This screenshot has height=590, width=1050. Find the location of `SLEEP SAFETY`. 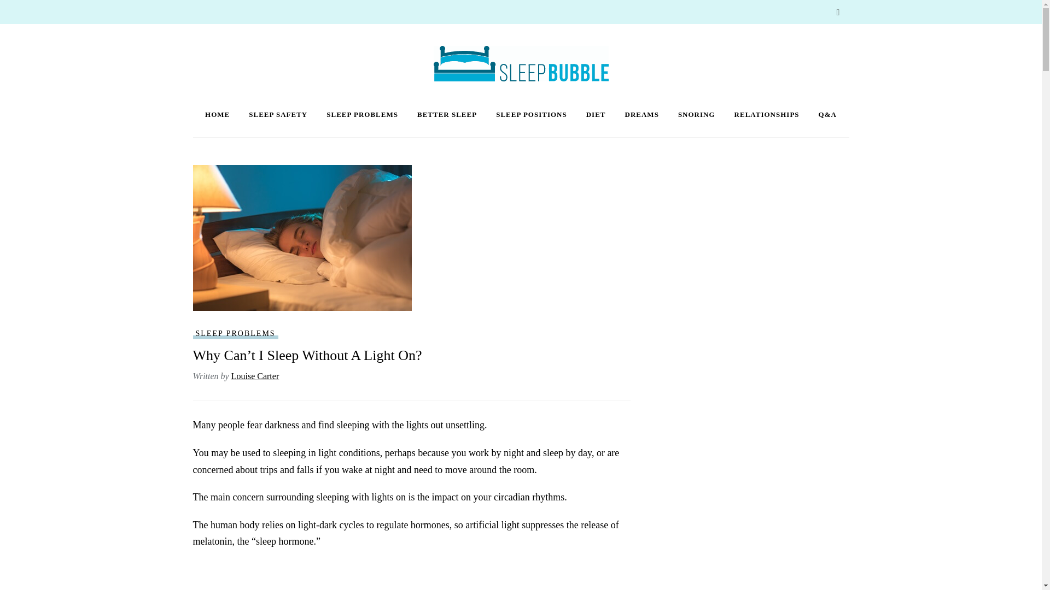

SLEEP SAFETY is located at coordinates (278, 115).